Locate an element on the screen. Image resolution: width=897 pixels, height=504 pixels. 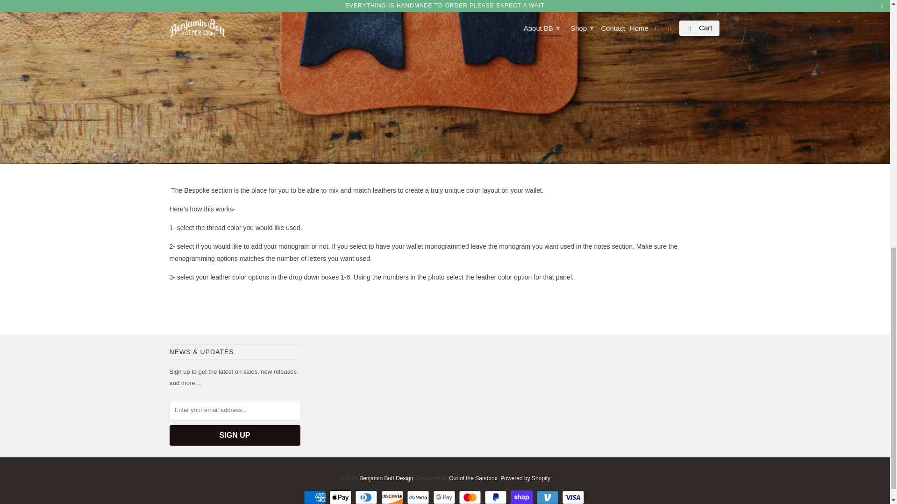
Mastercard is located at coordinates (471, 497).